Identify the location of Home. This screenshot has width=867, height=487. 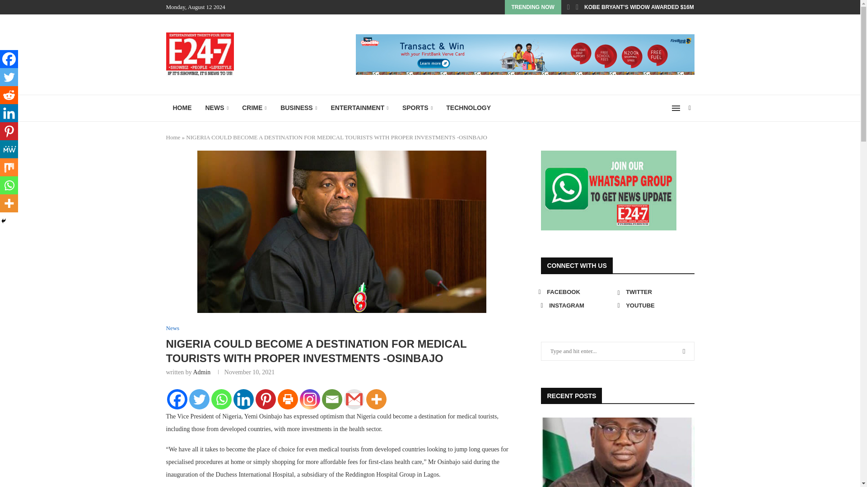
(173, 137).